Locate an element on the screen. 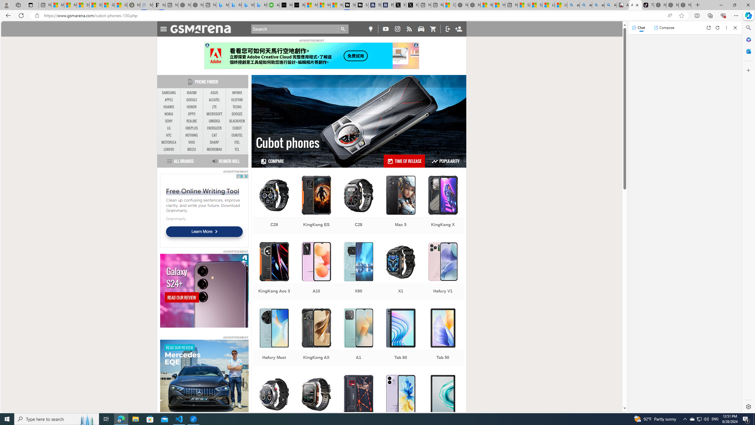 The image size is (755, 425). MICROSOFT is located at coordinates (214, 114).